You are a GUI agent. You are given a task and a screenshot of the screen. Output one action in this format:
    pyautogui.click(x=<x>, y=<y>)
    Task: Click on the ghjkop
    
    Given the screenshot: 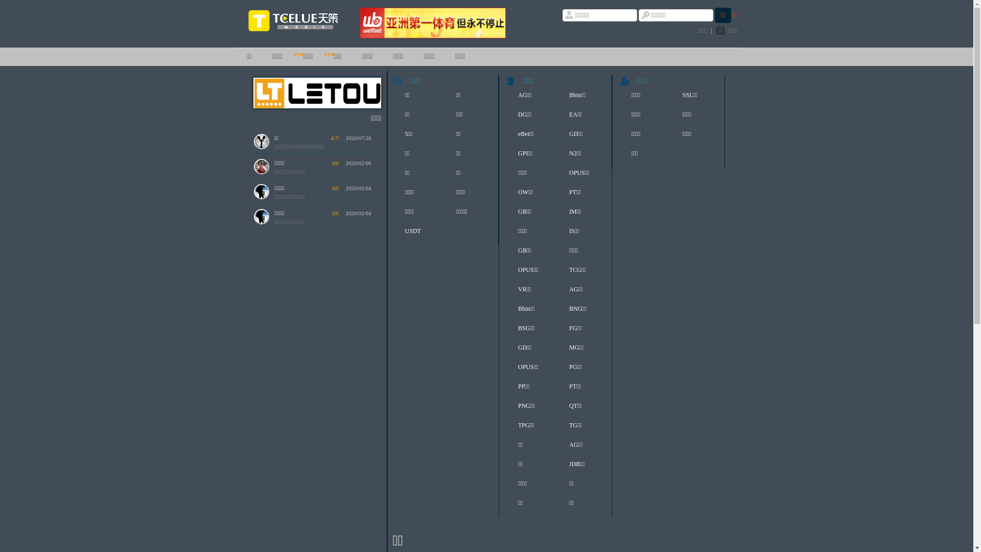 What is the action you would take?
    pyautogui.click(x=282, y=489)
    